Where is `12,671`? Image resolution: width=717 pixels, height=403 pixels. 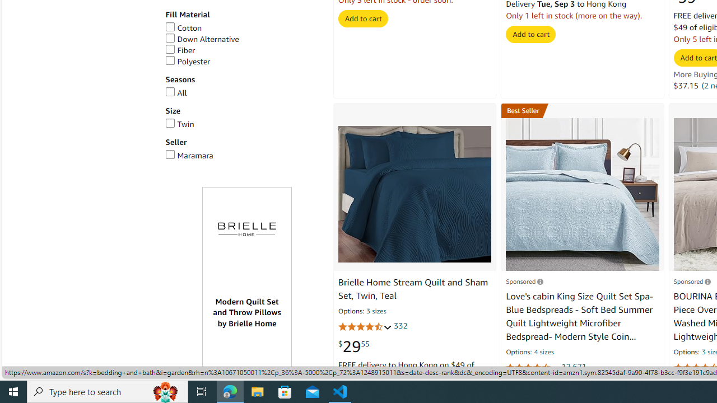
12,671 is located at coordinates (574, 367).